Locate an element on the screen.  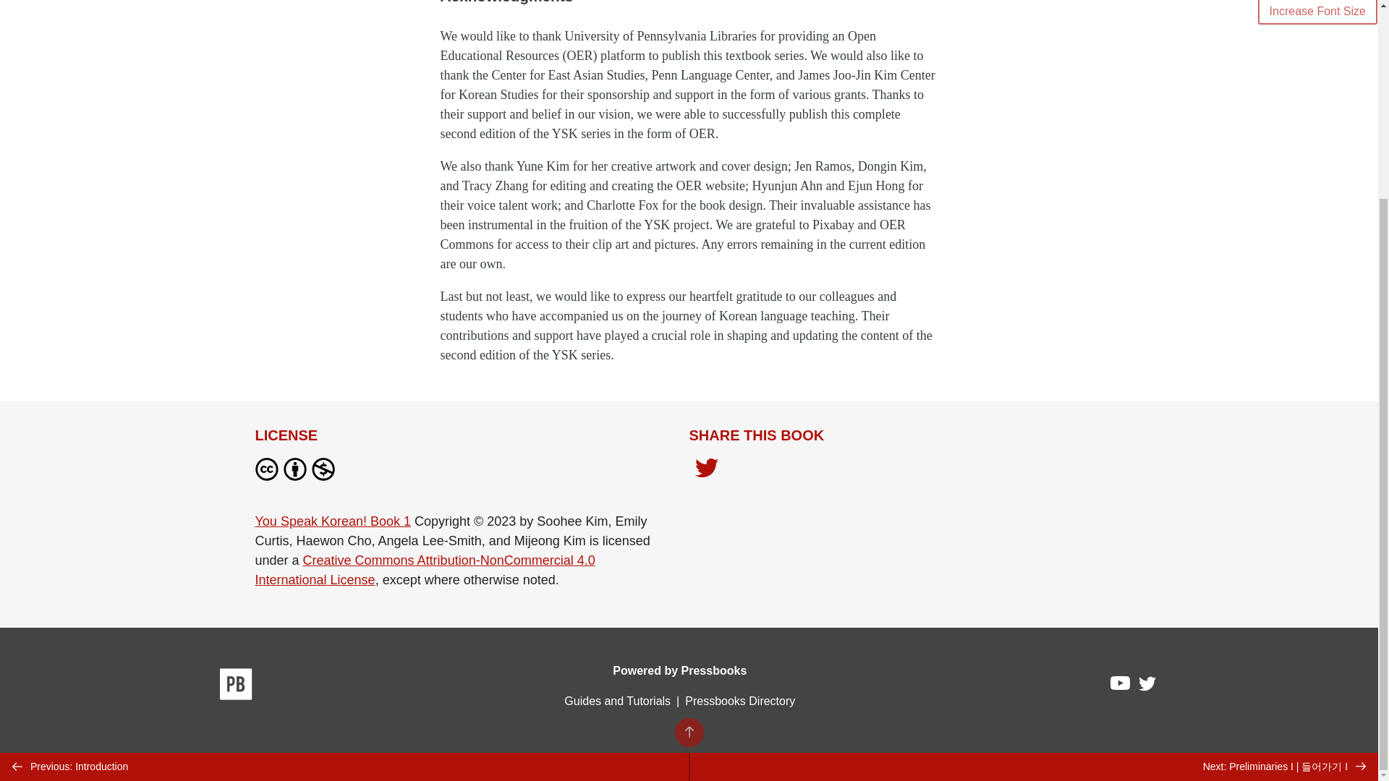
Previous: Introduction is located at coordinates (344, 509).